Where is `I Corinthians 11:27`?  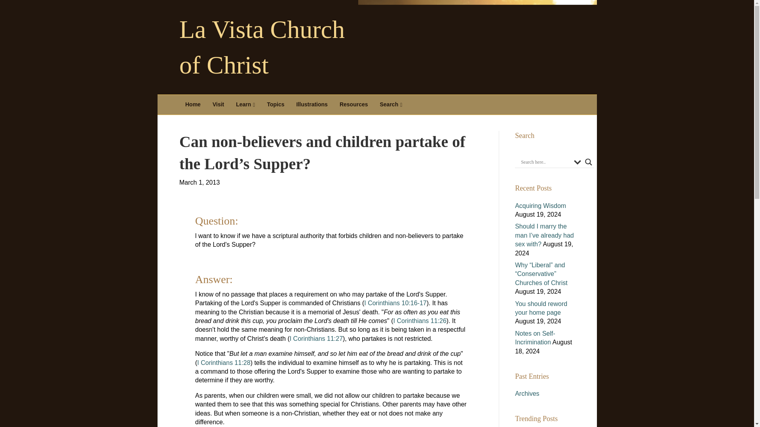 I Corinthians 11:27 is located at coordinates (316, 338).